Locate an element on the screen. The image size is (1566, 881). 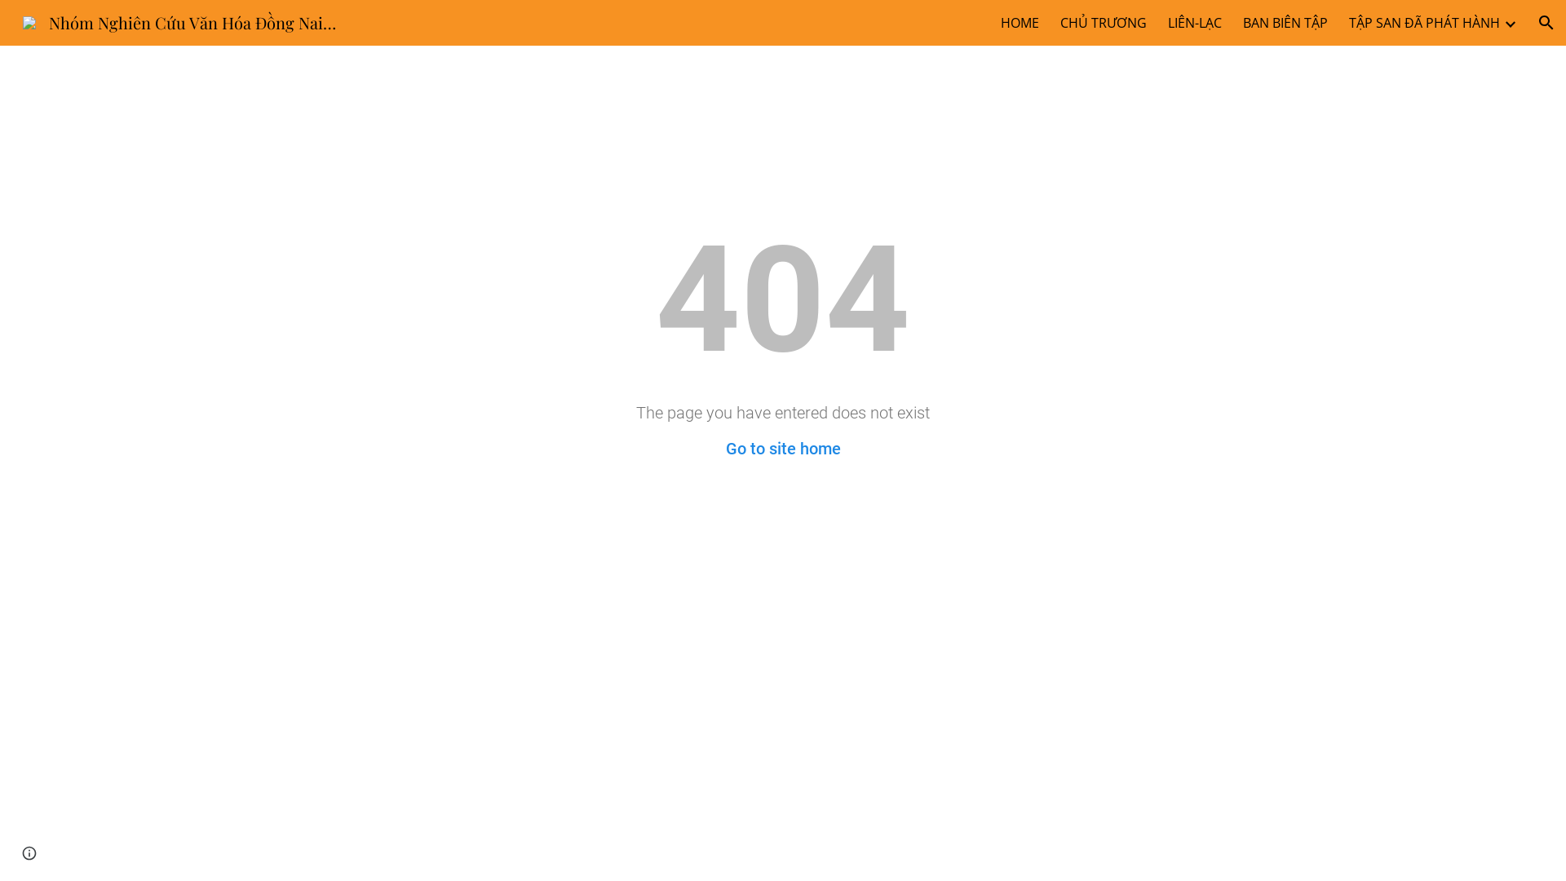
Go to site home is located at coordinates (783, 449).